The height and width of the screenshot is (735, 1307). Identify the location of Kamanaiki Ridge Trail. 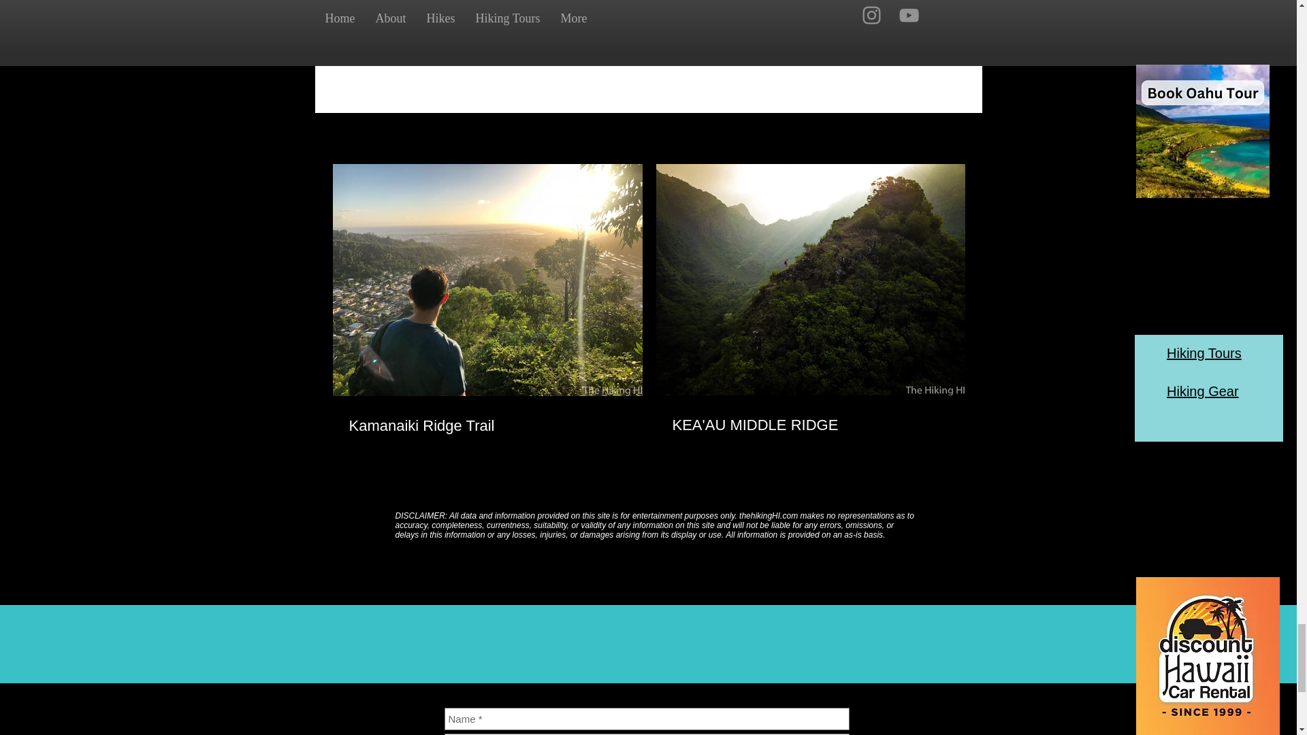
(487, 426).